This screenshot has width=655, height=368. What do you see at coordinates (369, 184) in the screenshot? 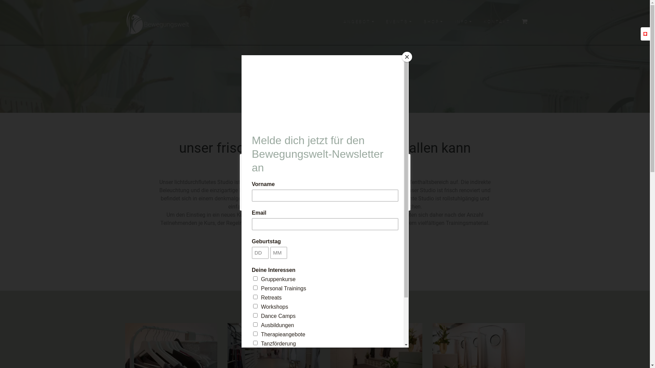
I see `Cookie-Settings` at bounding box center [369, 184].